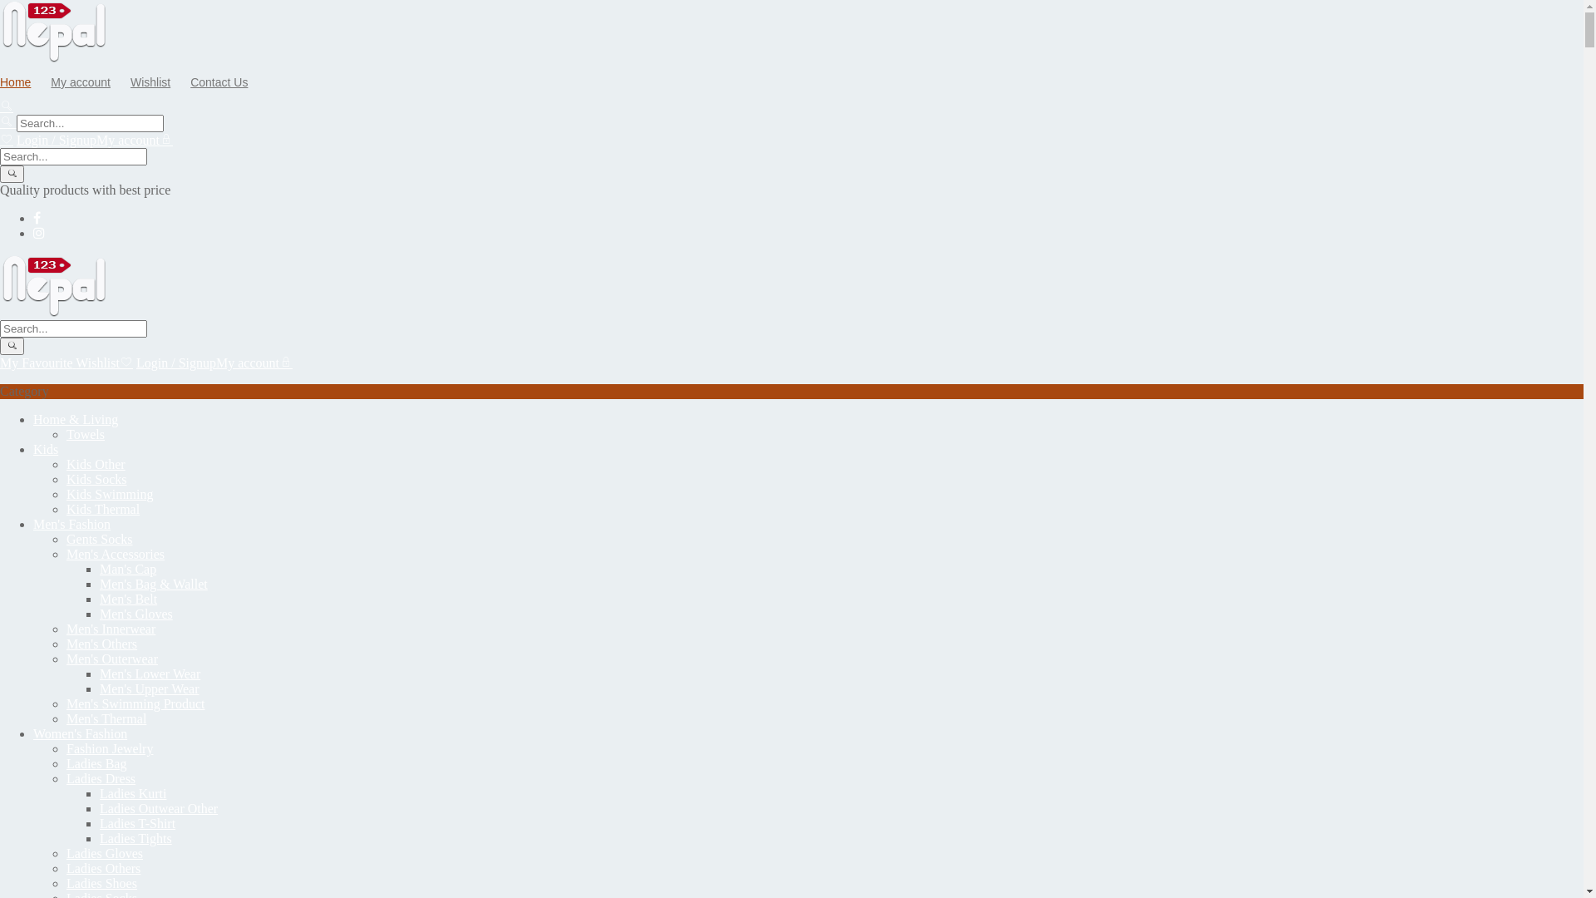 The width and height of the screenshot is (1596, 898). Describe the element at coordinates (138, 823) in the screenshot. I see `Ladies T-Shirt` at that location.